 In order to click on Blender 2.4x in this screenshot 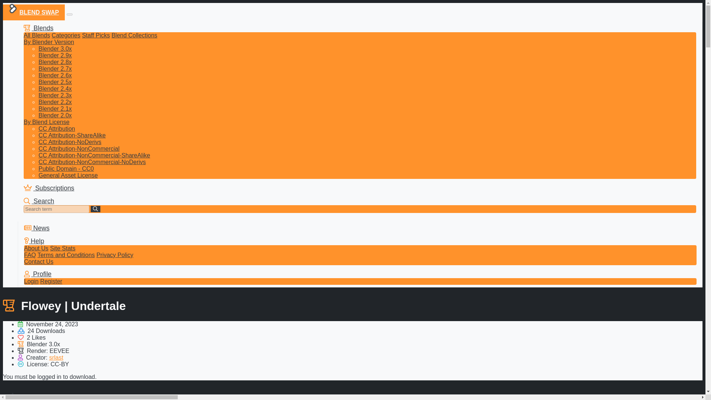, I will do `click(55, 89)`.